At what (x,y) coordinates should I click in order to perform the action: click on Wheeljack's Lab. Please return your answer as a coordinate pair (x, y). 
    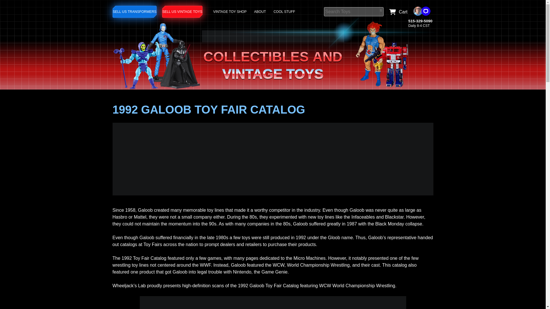
    Looking at the image, I should click on (273, 41).